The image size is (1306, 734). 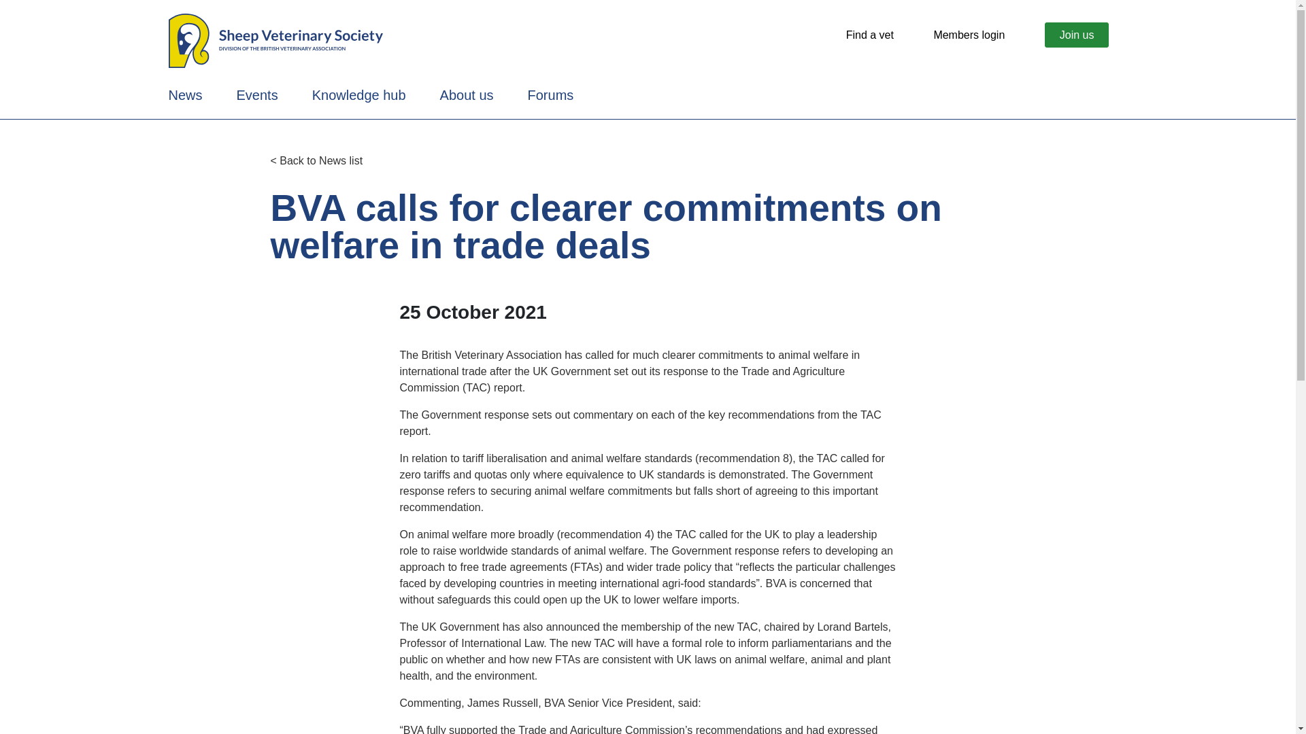 What do you see at coordinates (359, 95) in the screenshot?
I see `Knowledge hub` at bounding box center [359, 95].